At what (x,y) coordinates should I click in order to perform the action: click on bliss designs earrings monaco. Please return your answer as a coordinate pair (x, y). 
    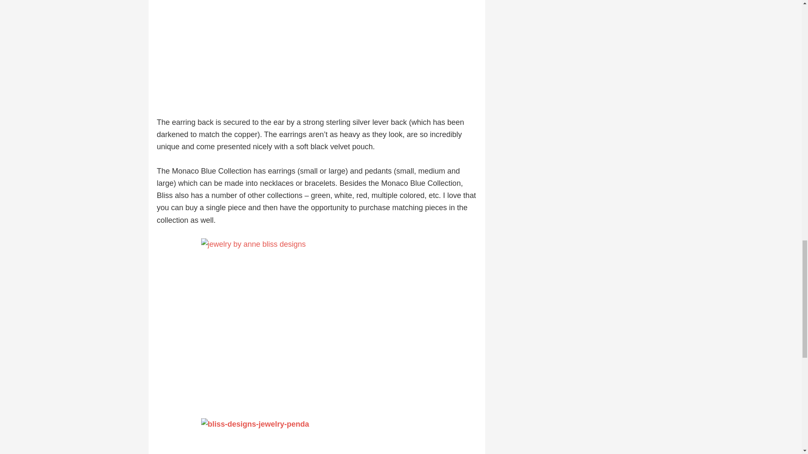
    Looking at the image, I should click on (316, 52).